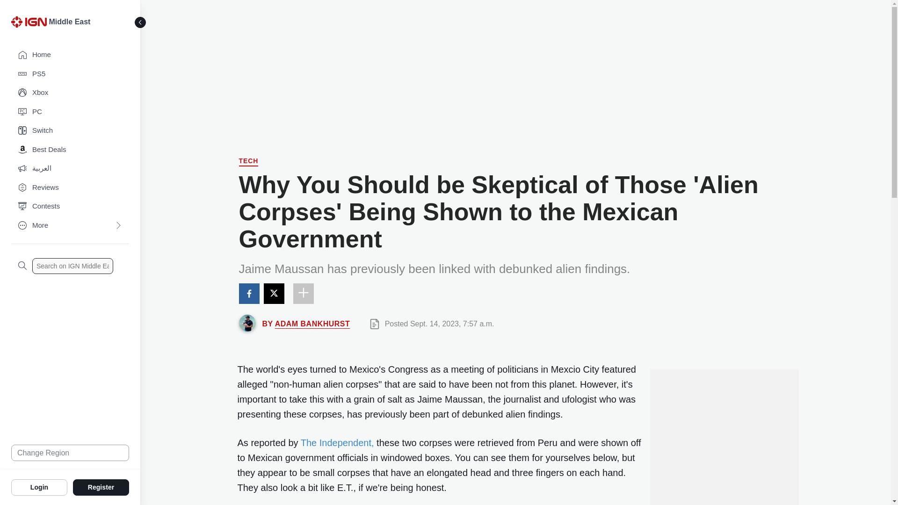 The width and height of the screenshot is (898, 505). I want to click on PC, so click(70, 112).